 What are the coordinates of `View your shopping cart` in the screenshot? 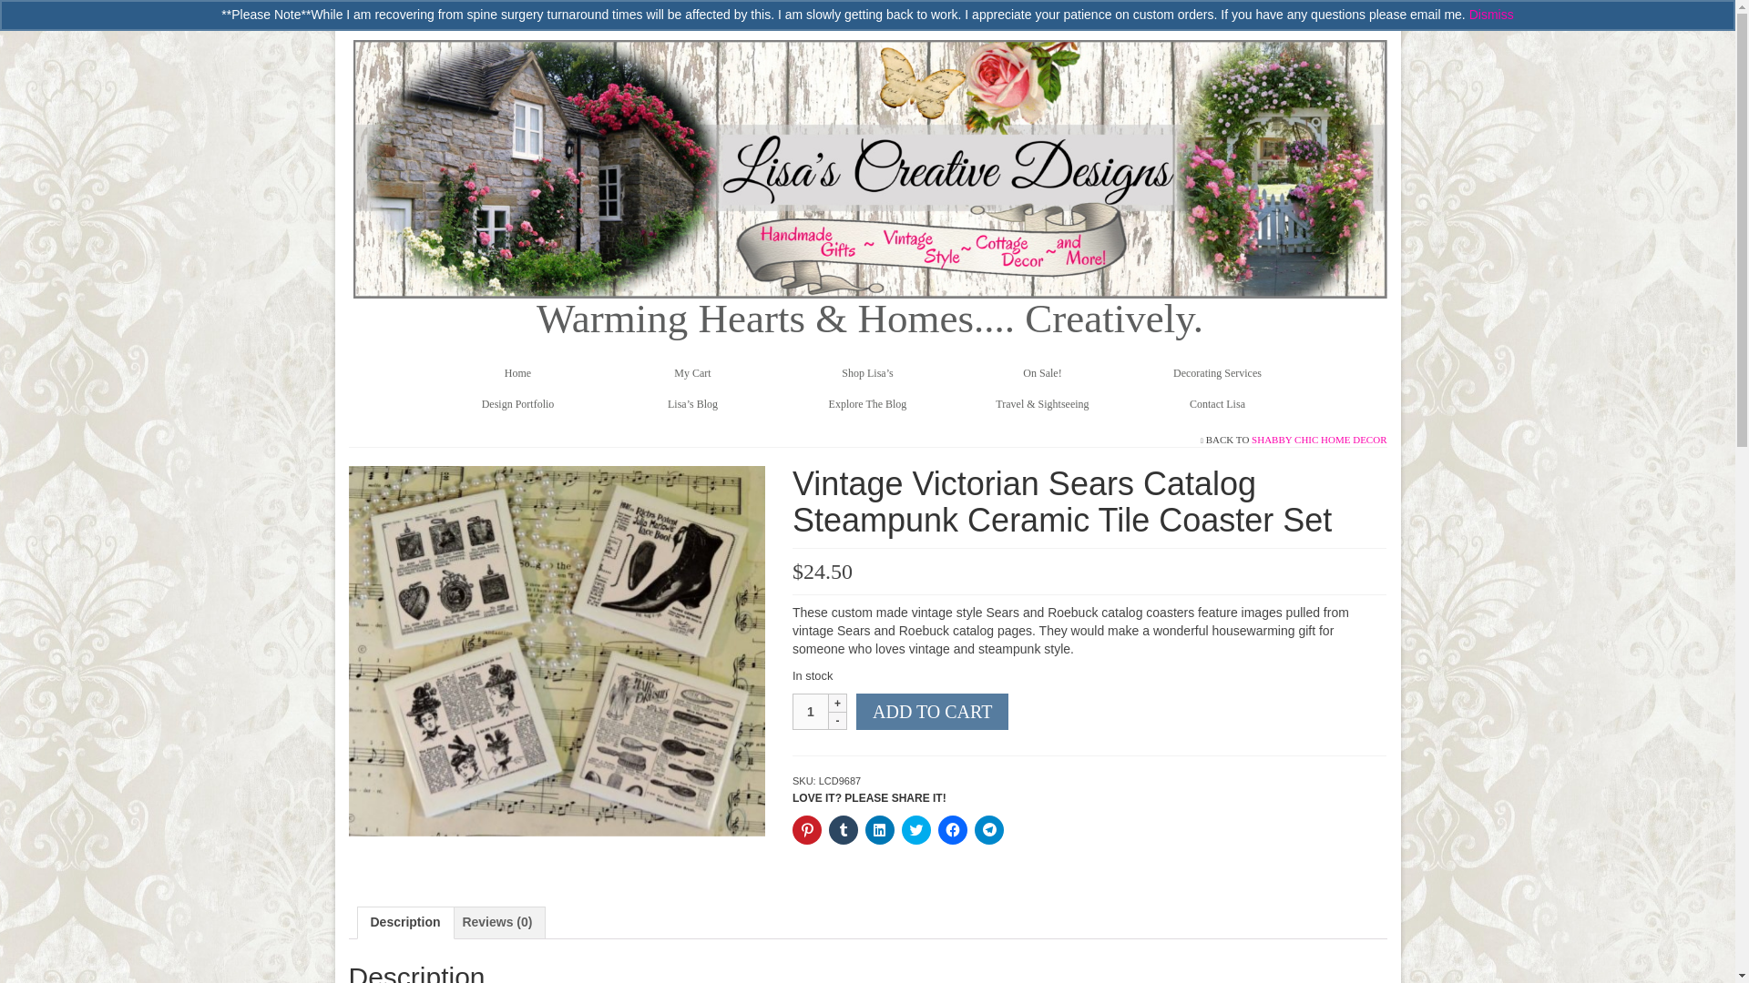 It's located at (401, 15).